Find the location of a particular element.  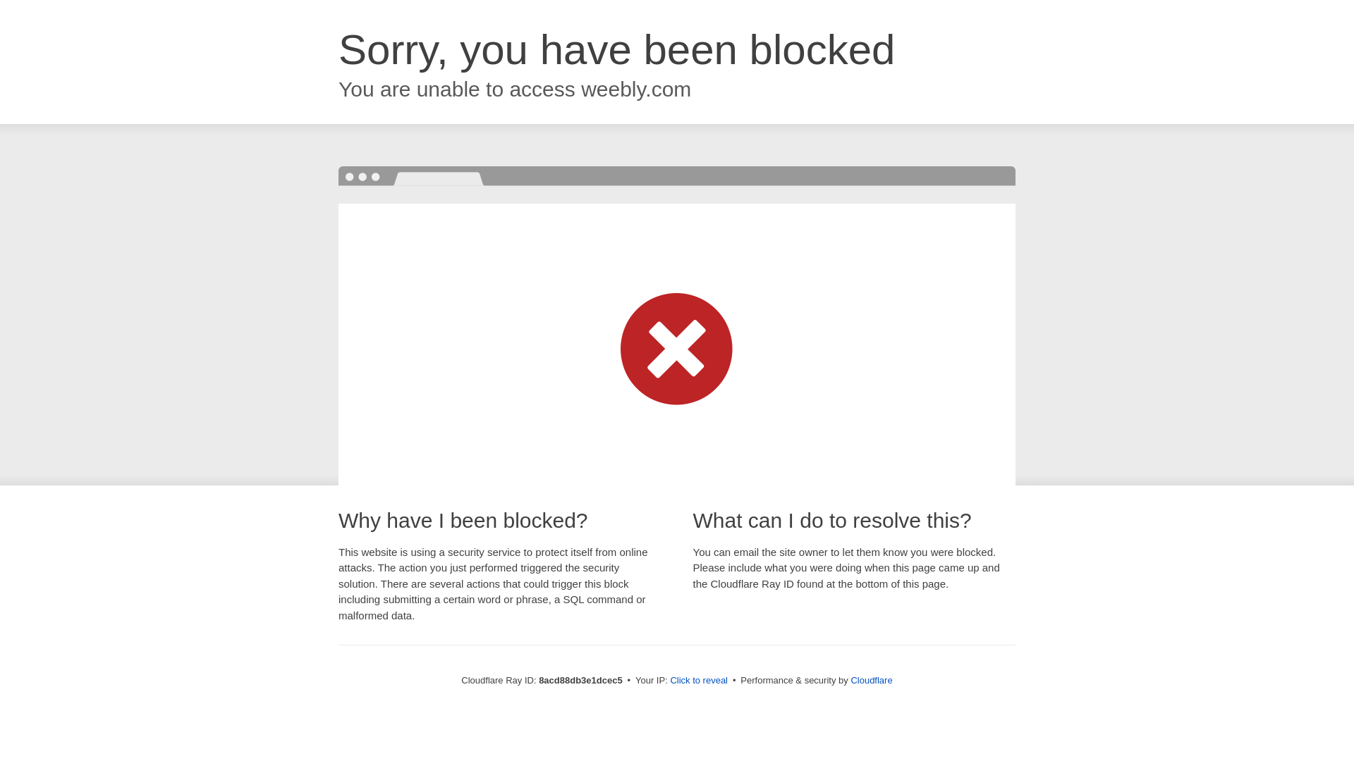

Cloudflare is located at coordinates (871, 680).